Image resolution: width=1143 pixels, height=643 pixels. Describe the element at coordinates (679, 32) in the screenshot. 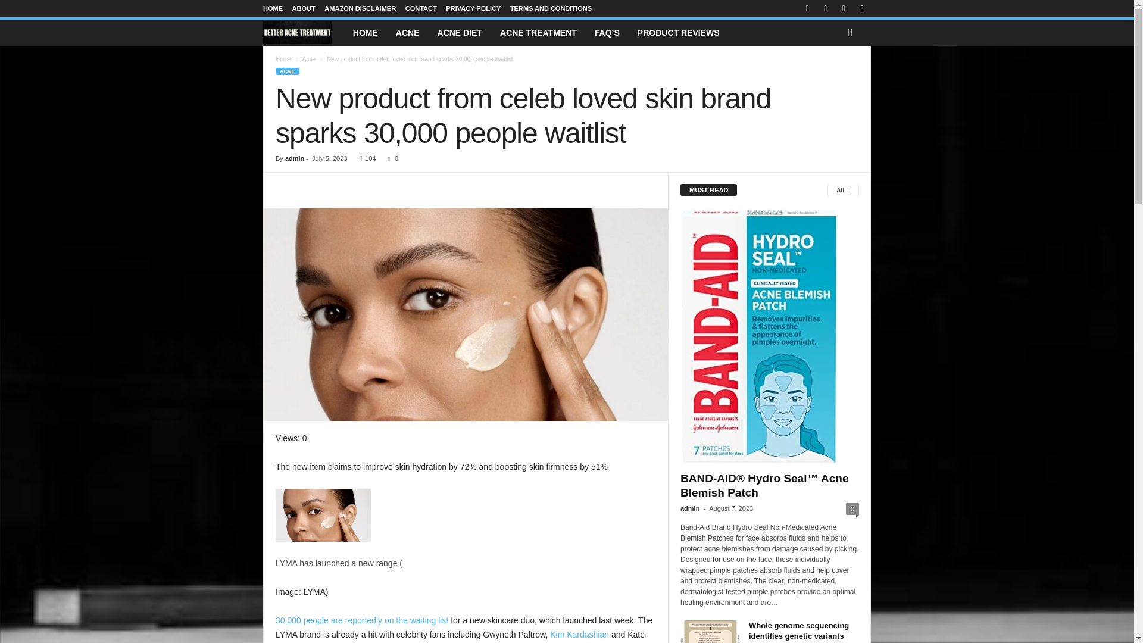

I see `PRODUCT REVIEWS` at that location.